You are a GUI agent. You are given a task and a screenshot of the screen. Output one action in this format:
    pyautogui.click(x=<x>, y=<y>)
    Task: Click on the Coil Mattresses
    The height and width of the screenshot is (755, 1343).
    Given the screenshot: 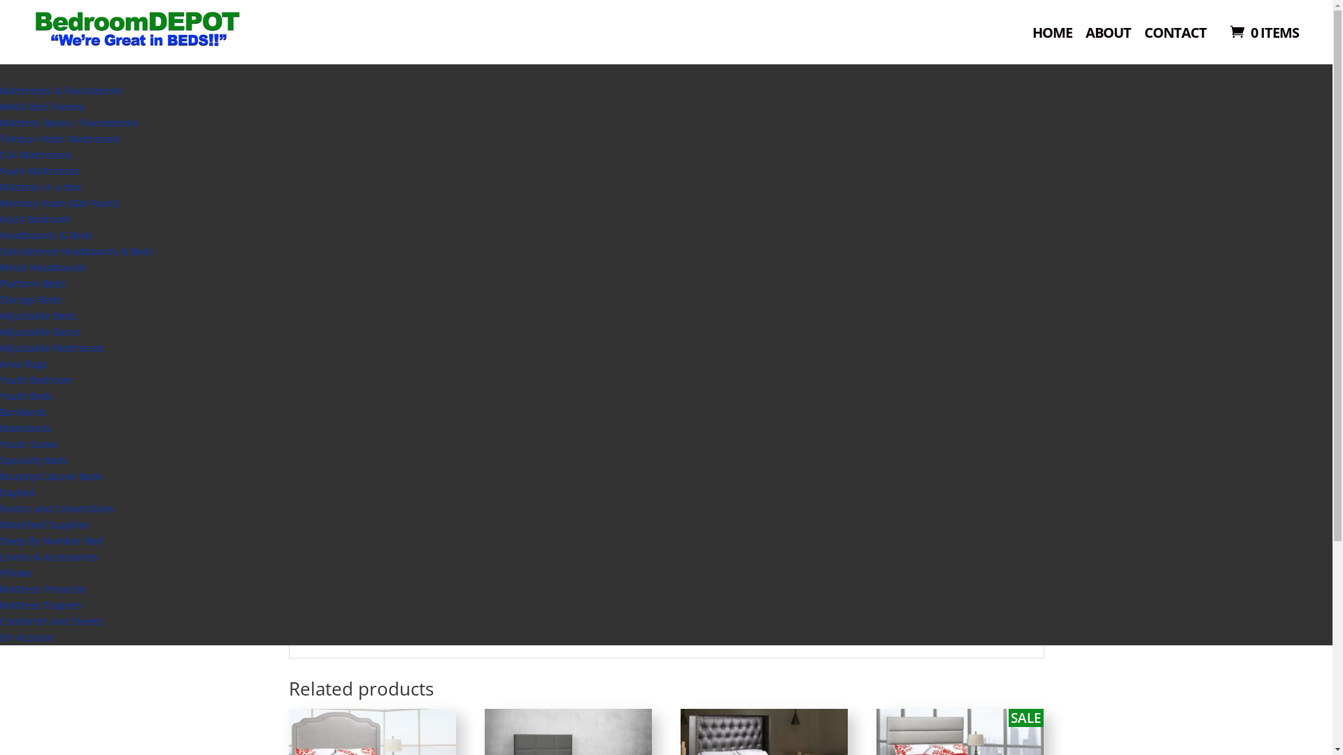 What is the action you would take?
    pyautogui.click(x=36, y=155)
    